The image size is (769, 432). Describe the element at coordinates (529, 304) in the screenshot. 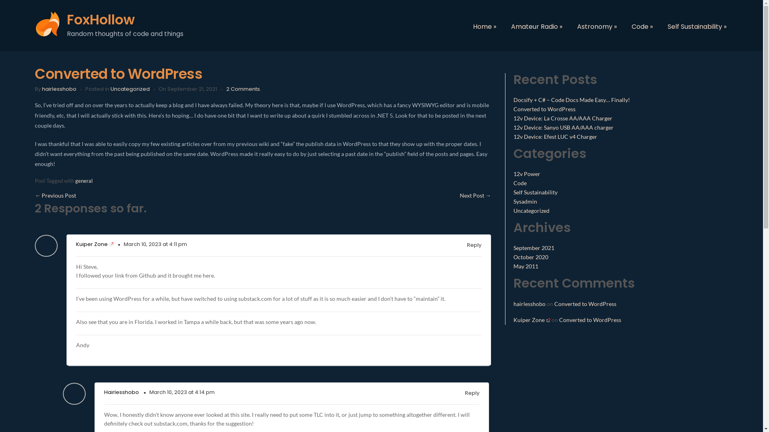

I see `hairlesshobo` at that location.